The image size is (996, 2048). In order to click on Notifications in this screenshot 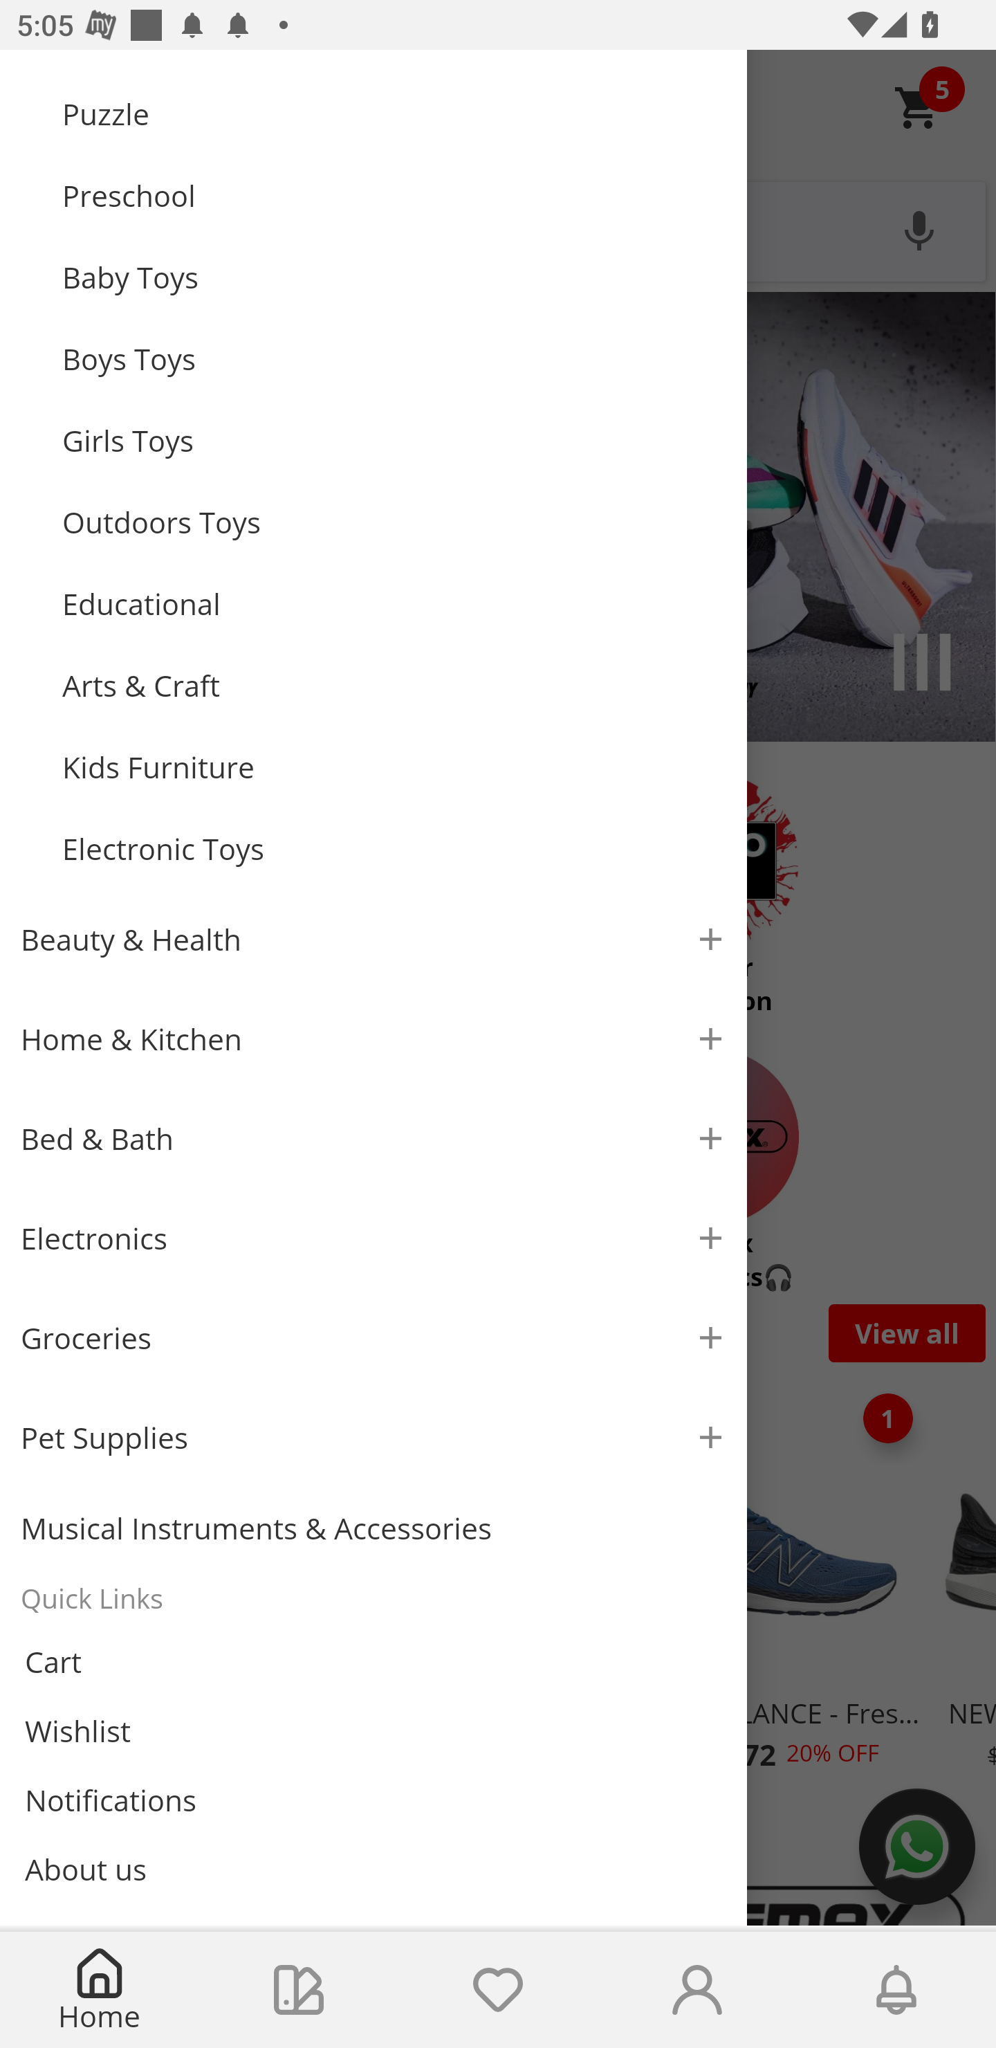, I will do `click(896, 1990)`.